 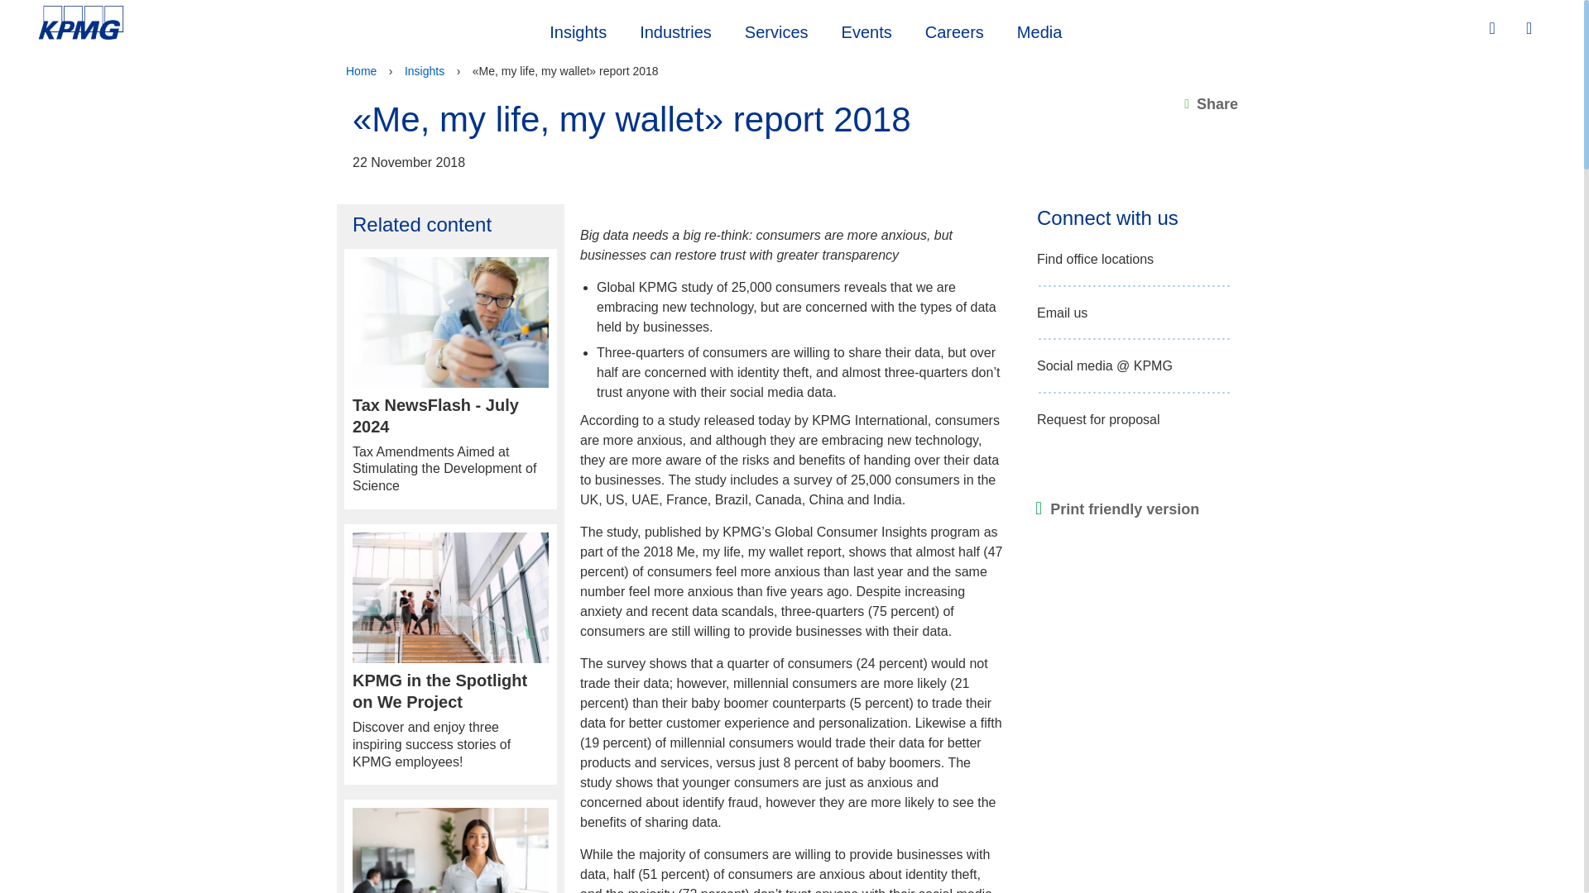 What do you see at coordinates (675, 30) in the screenshot?
I see `Home` at bounding box center [675, 30].